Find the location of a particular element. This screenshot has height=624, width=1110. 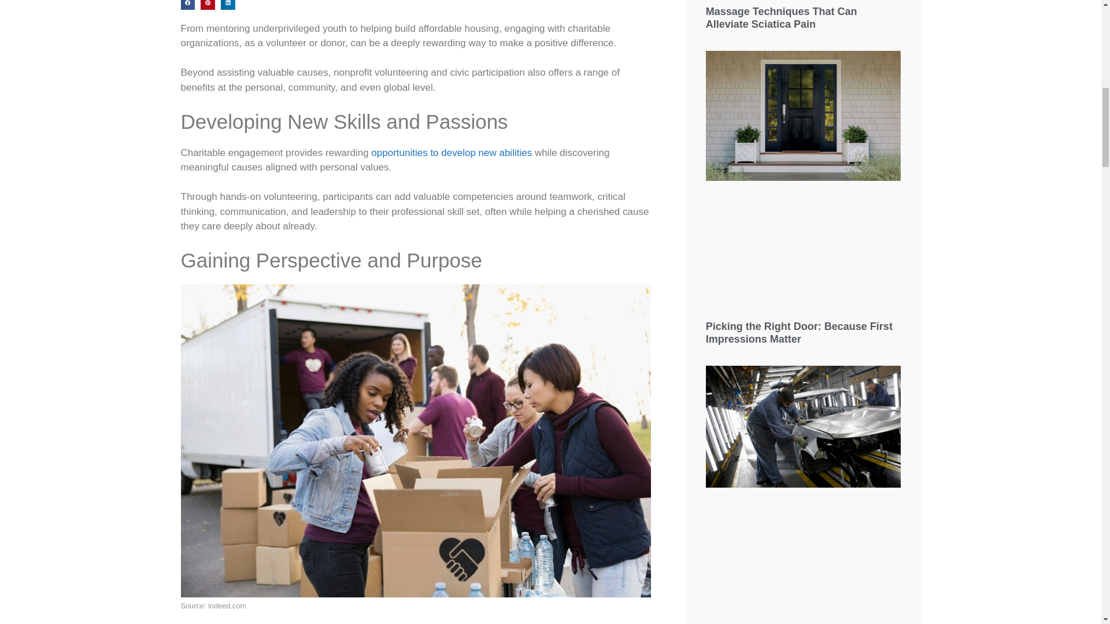

Massage Techniques That Can Alleviate Sciatica Pain is located at coordinates (782, 17).